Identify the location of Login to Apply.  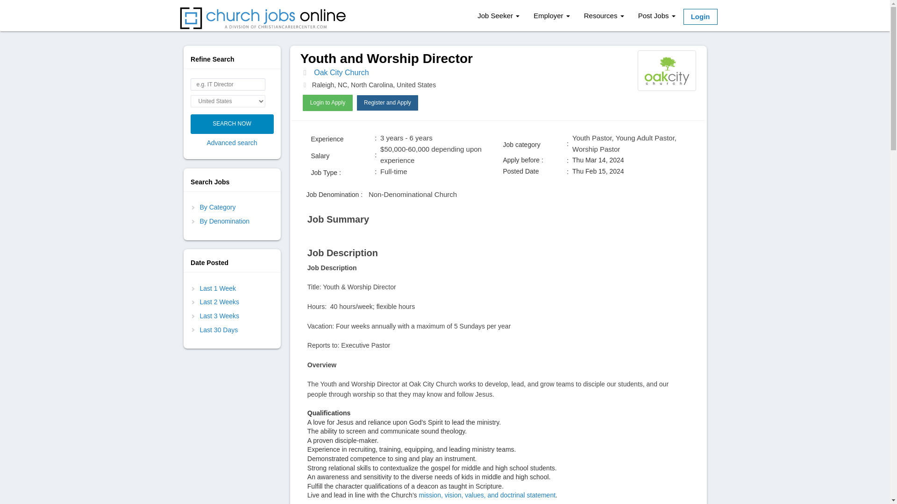
(327, 103).